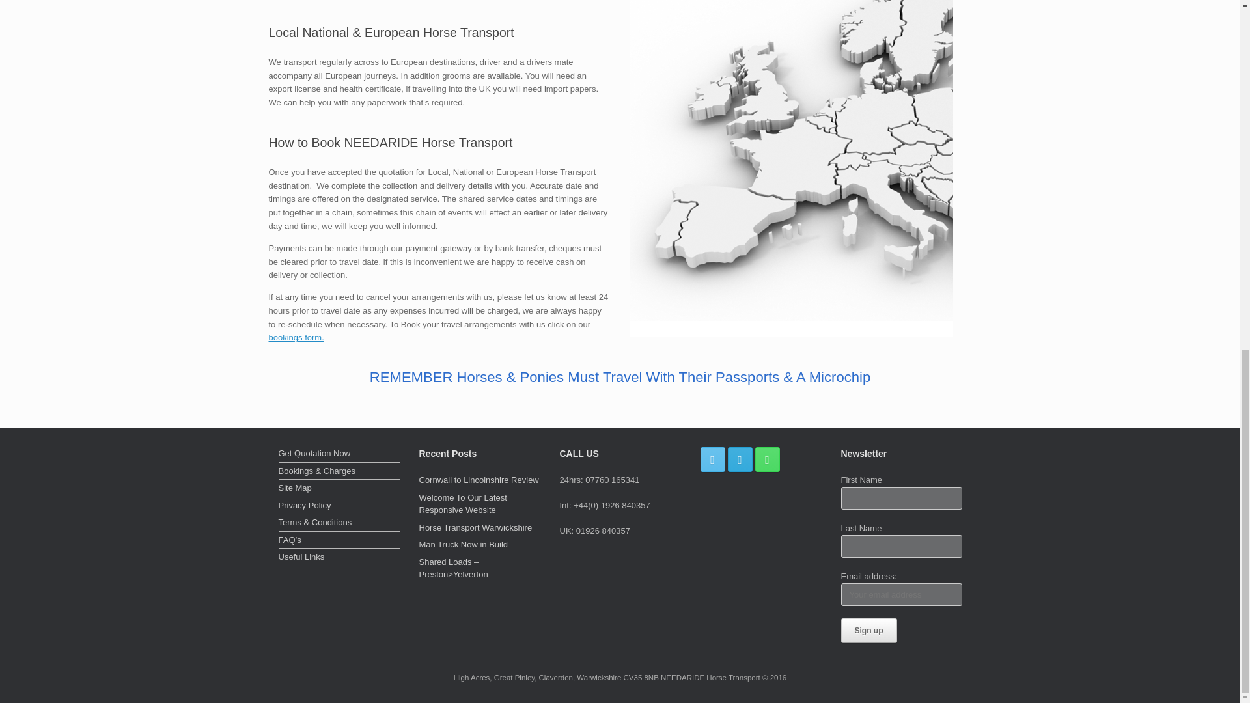 This screenshot has width=1250, height=703. Describe the element at coordinates (712, 459) in the screenshot. I see `NEEDARIDE HORSE TRANSPORT Twitter` at that location.